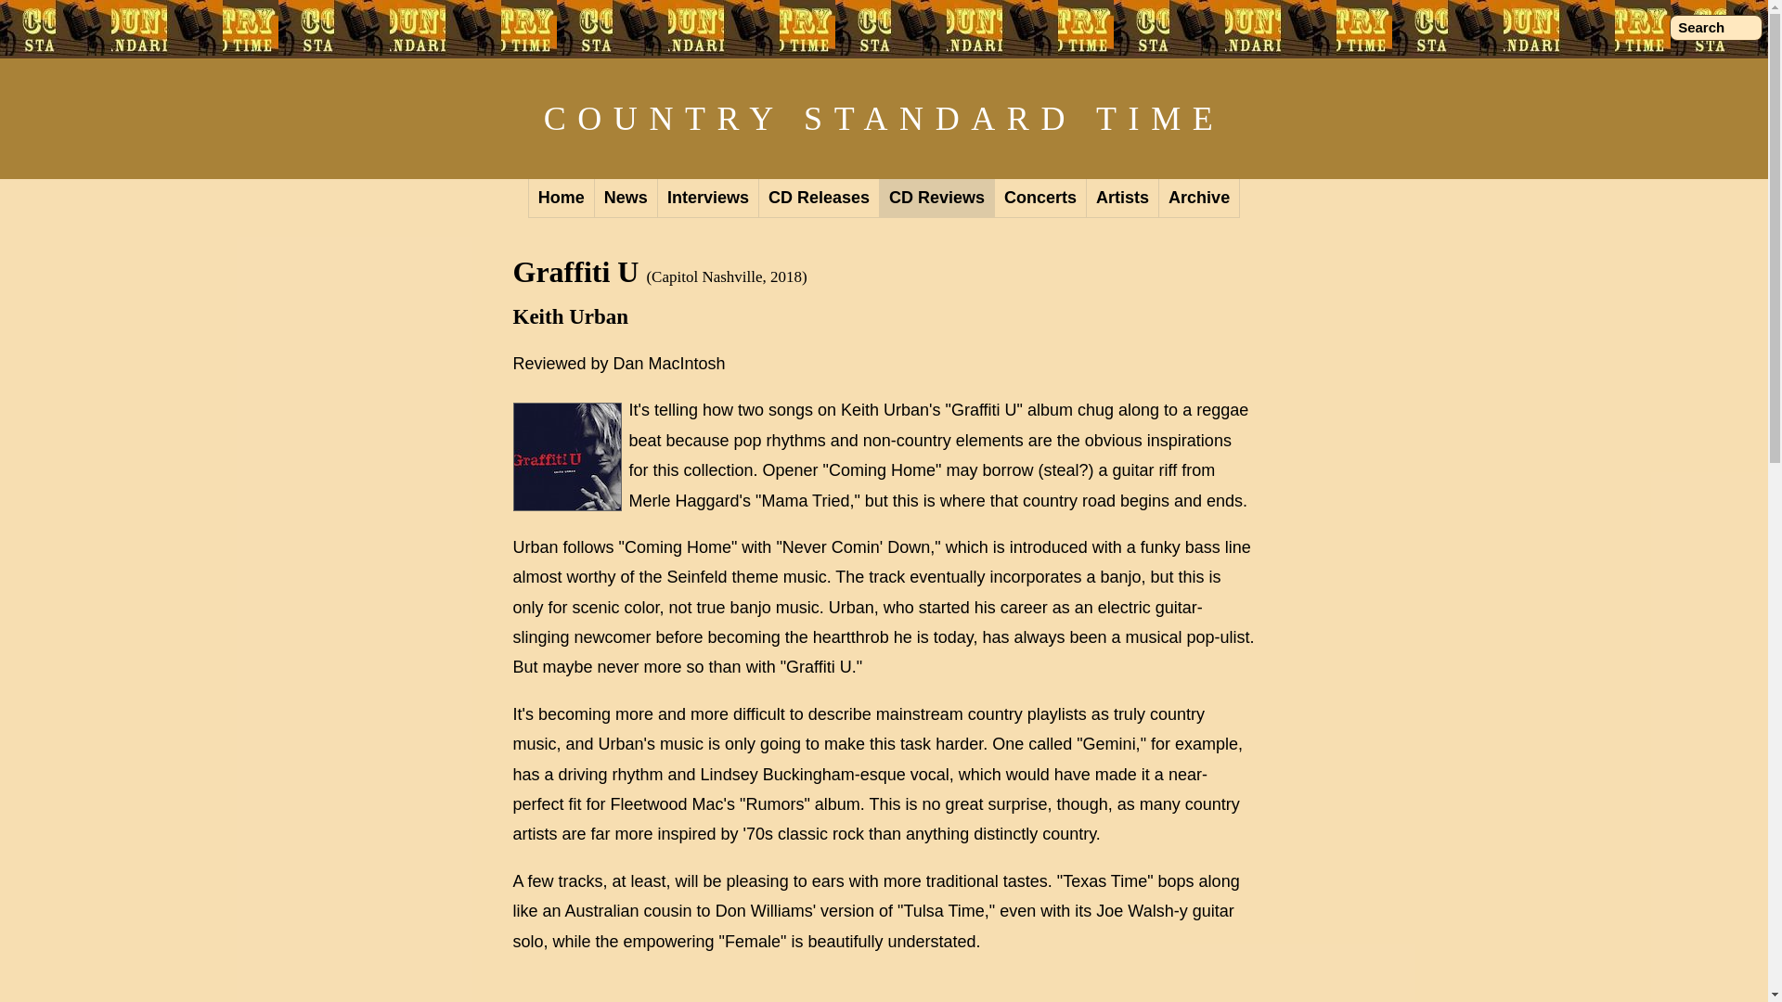 This screenshot has height=1002, width=1782. What do you see at coordinates (626, 199) in the screenshot?
I see `News` at bounding box center [626, 199].